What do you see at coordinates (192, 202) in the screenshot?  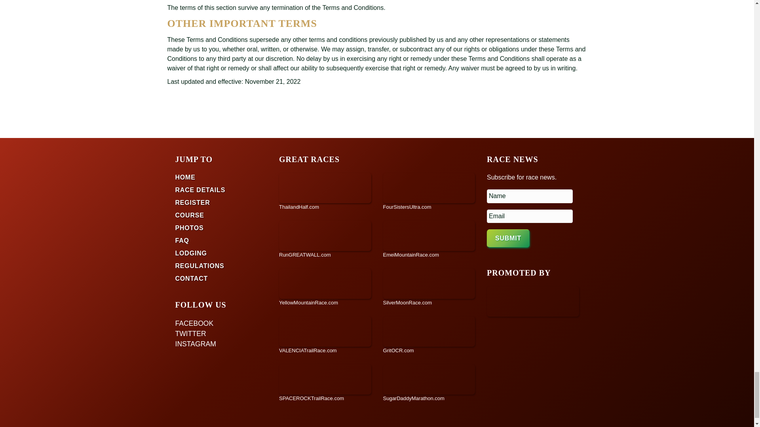 I see `REGISTER` at bounding box center [192, 202].